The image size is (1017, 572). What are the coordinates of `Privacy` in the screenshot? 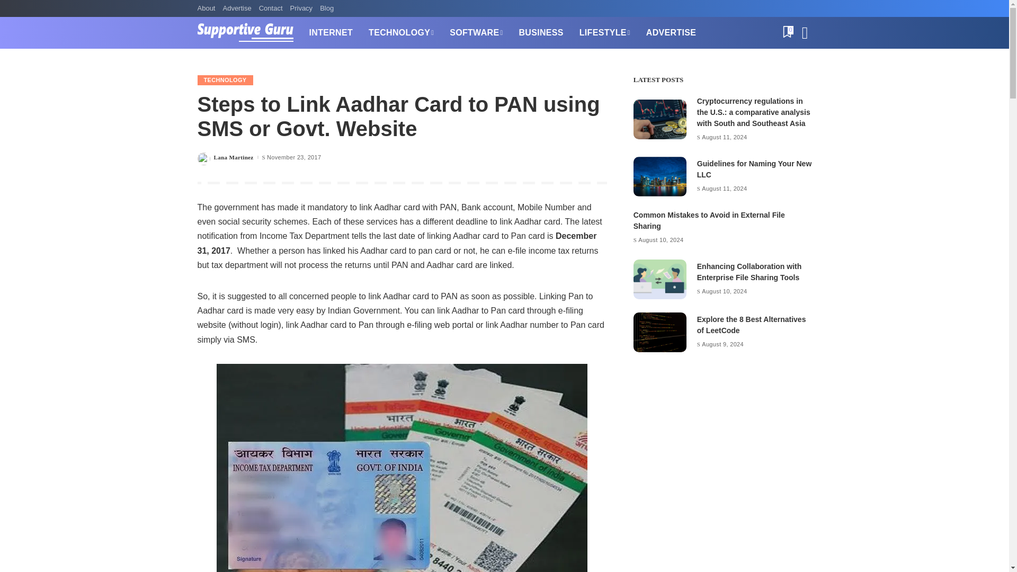 It's located at (301, 8).